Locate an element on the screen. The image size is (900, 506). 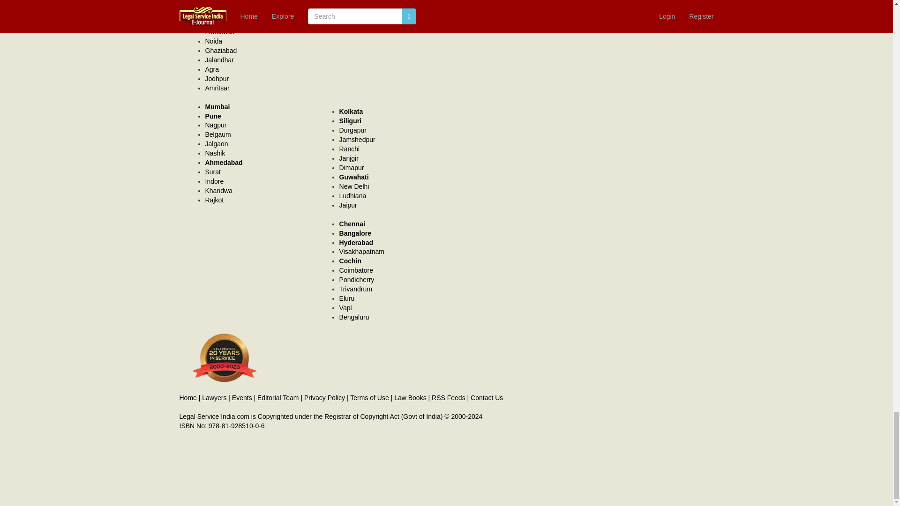
Lawyers in Gurgaon is located at coordinates (217, 22).